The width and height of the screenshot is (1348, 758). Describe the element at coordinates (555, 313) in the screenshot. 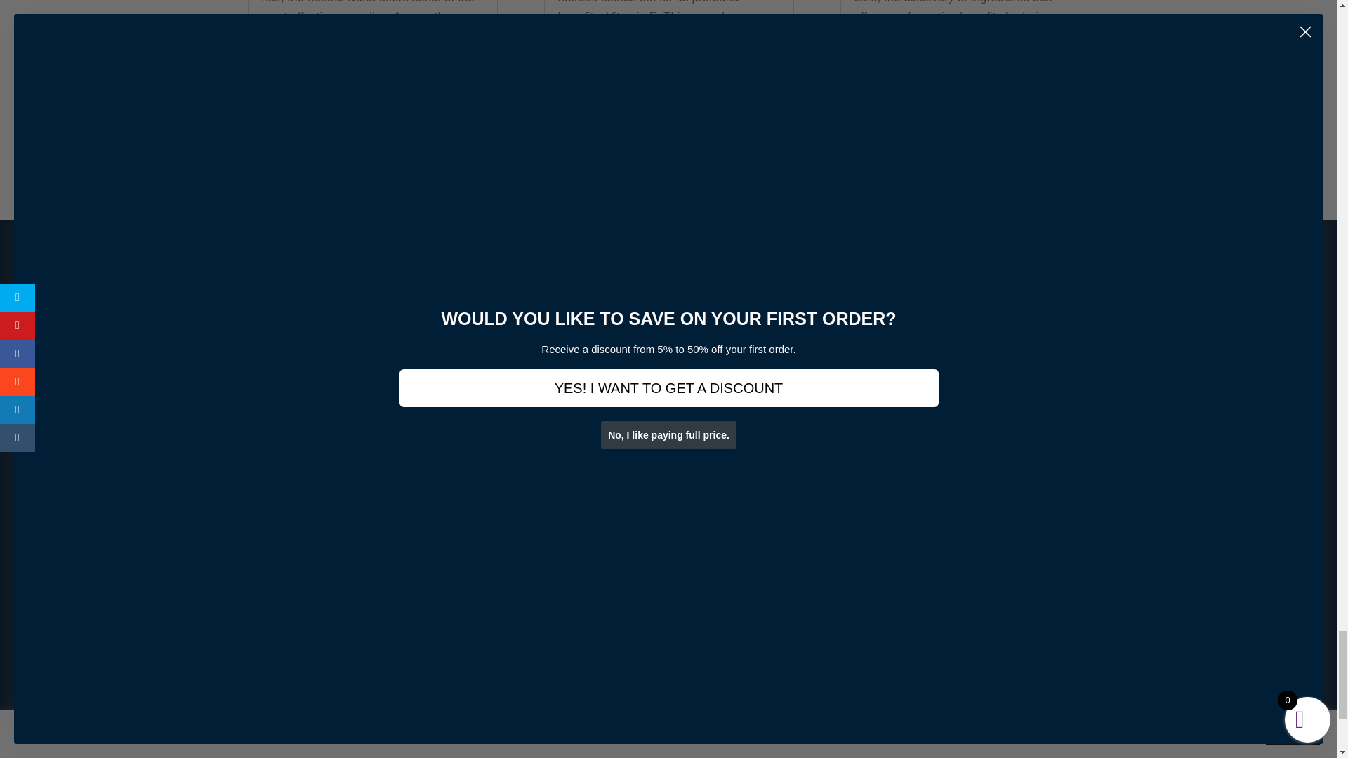

I see `mastercard` at that location.